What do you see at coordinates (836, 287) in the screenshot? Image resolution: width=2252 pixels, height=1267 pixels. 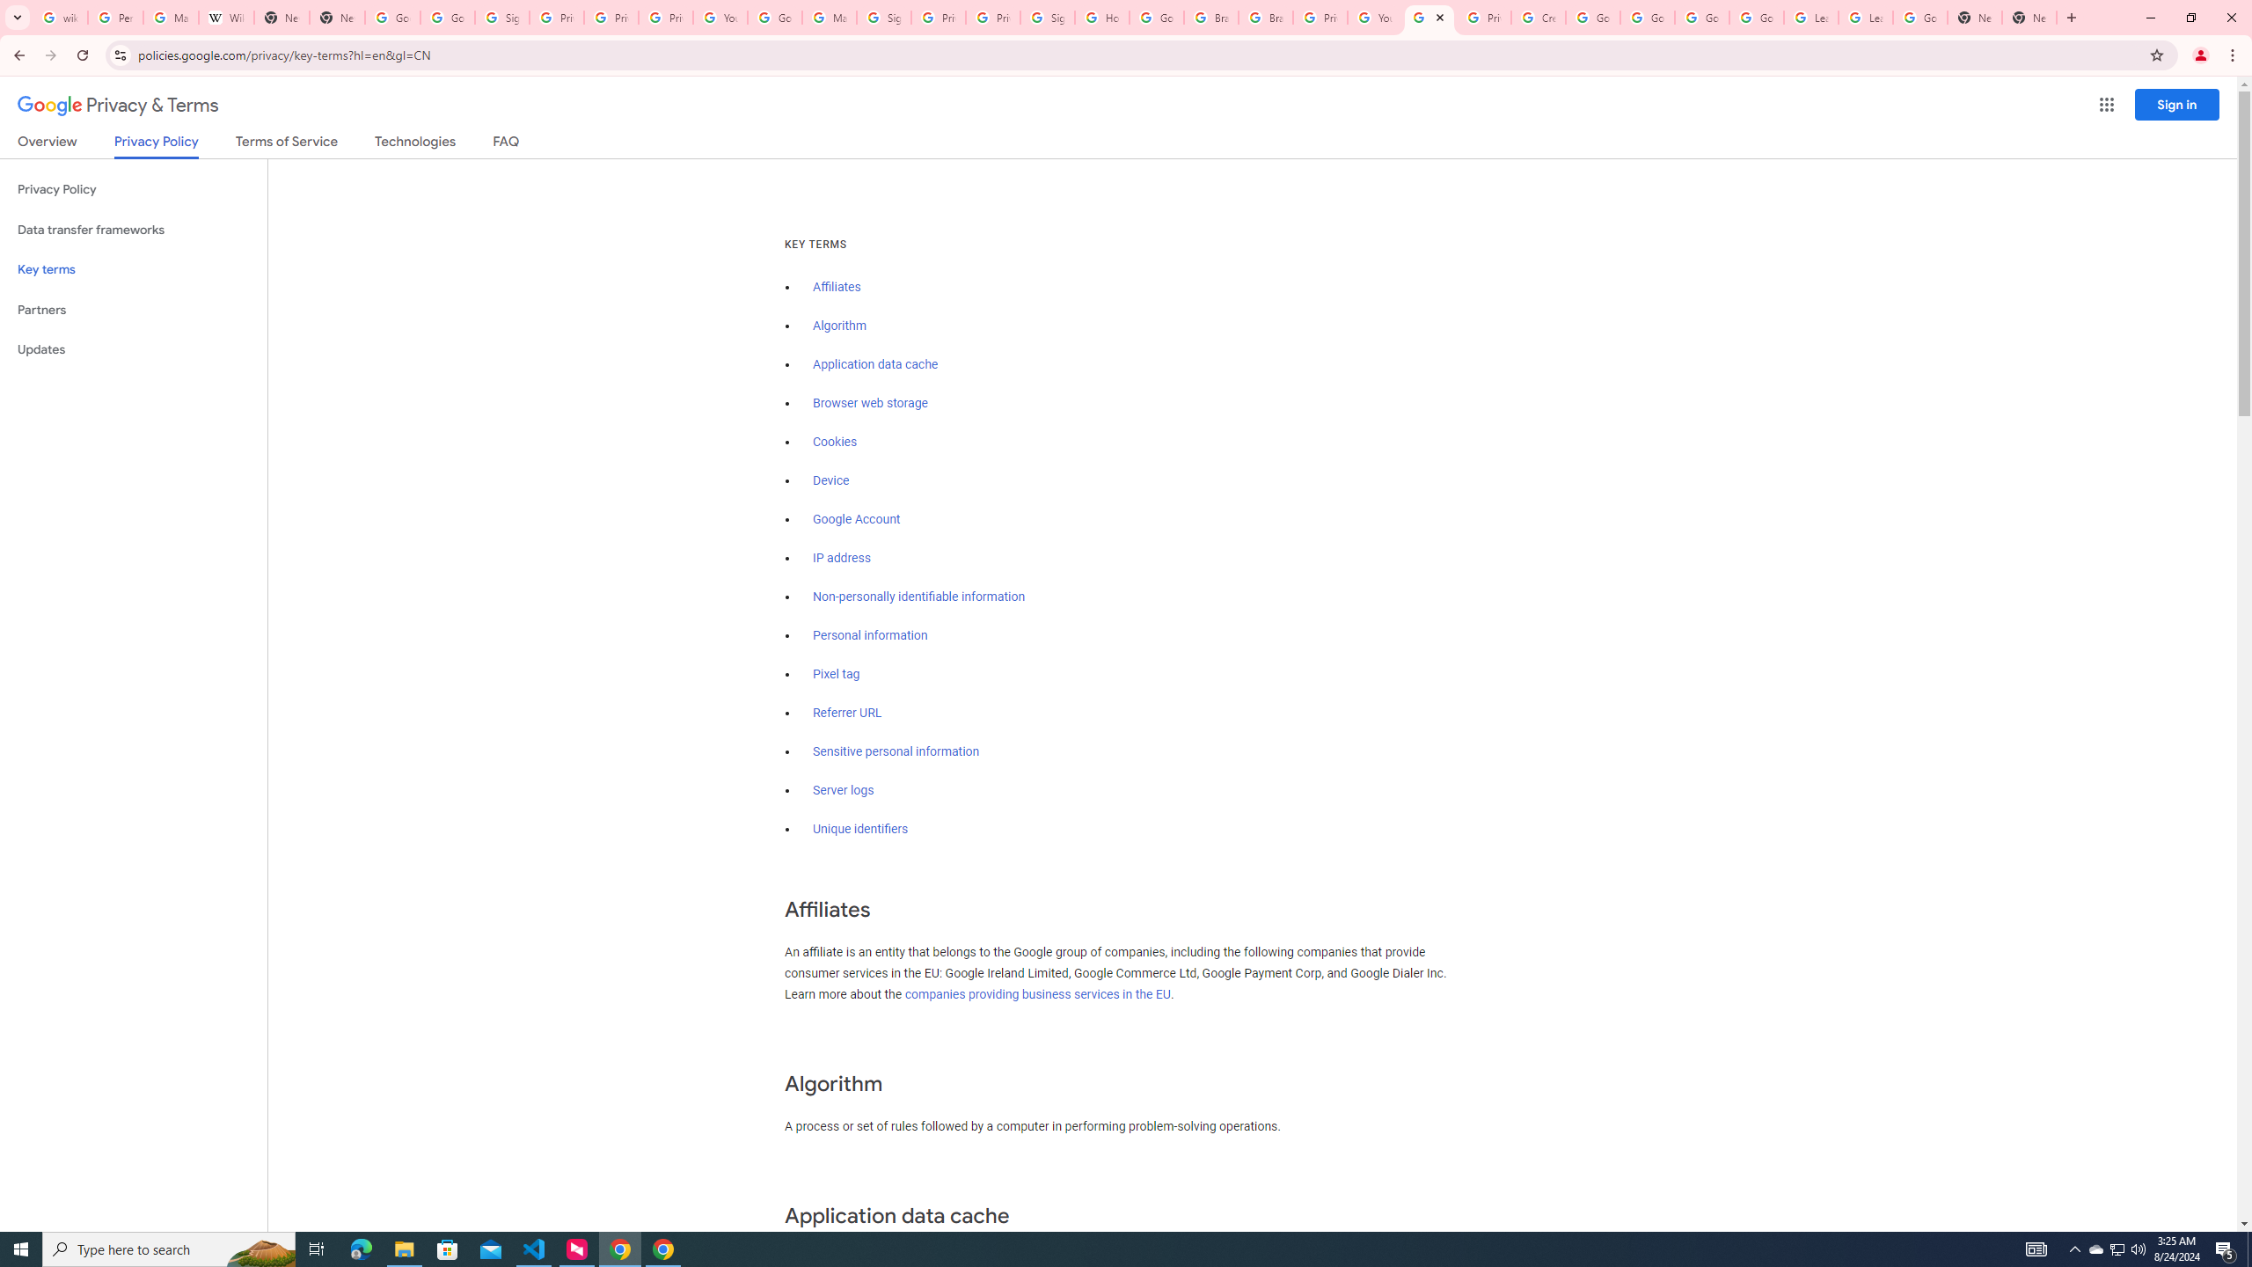 I see `Affiliates` at bounding box center [836, 287].